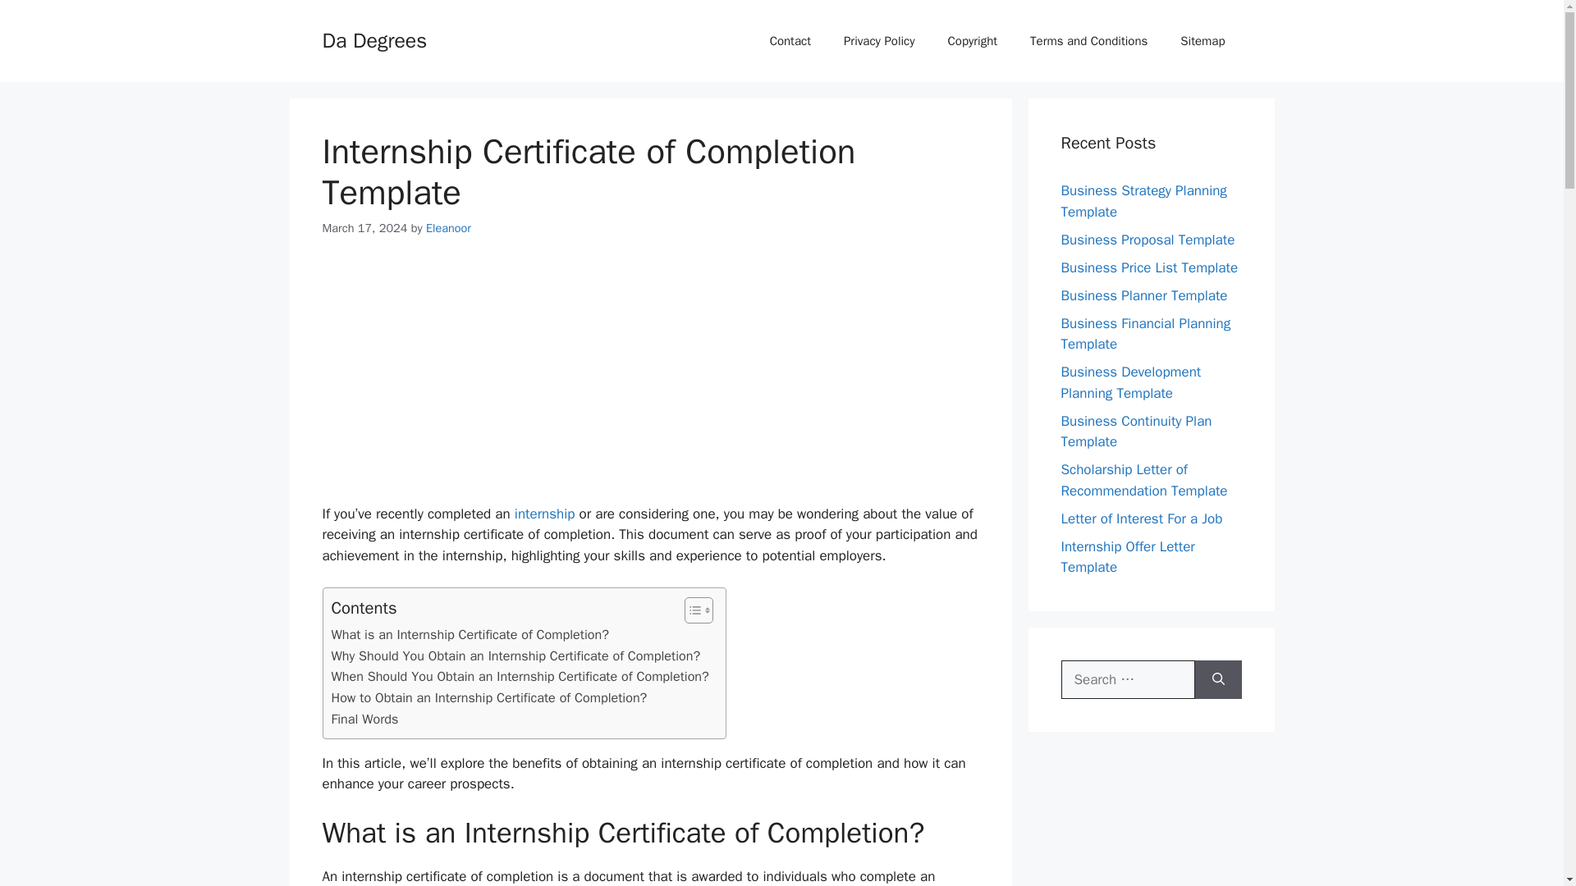 This screenshot has height=886, width=1576. I want to click on View all posts by Eleanoor, so click(448, 228).